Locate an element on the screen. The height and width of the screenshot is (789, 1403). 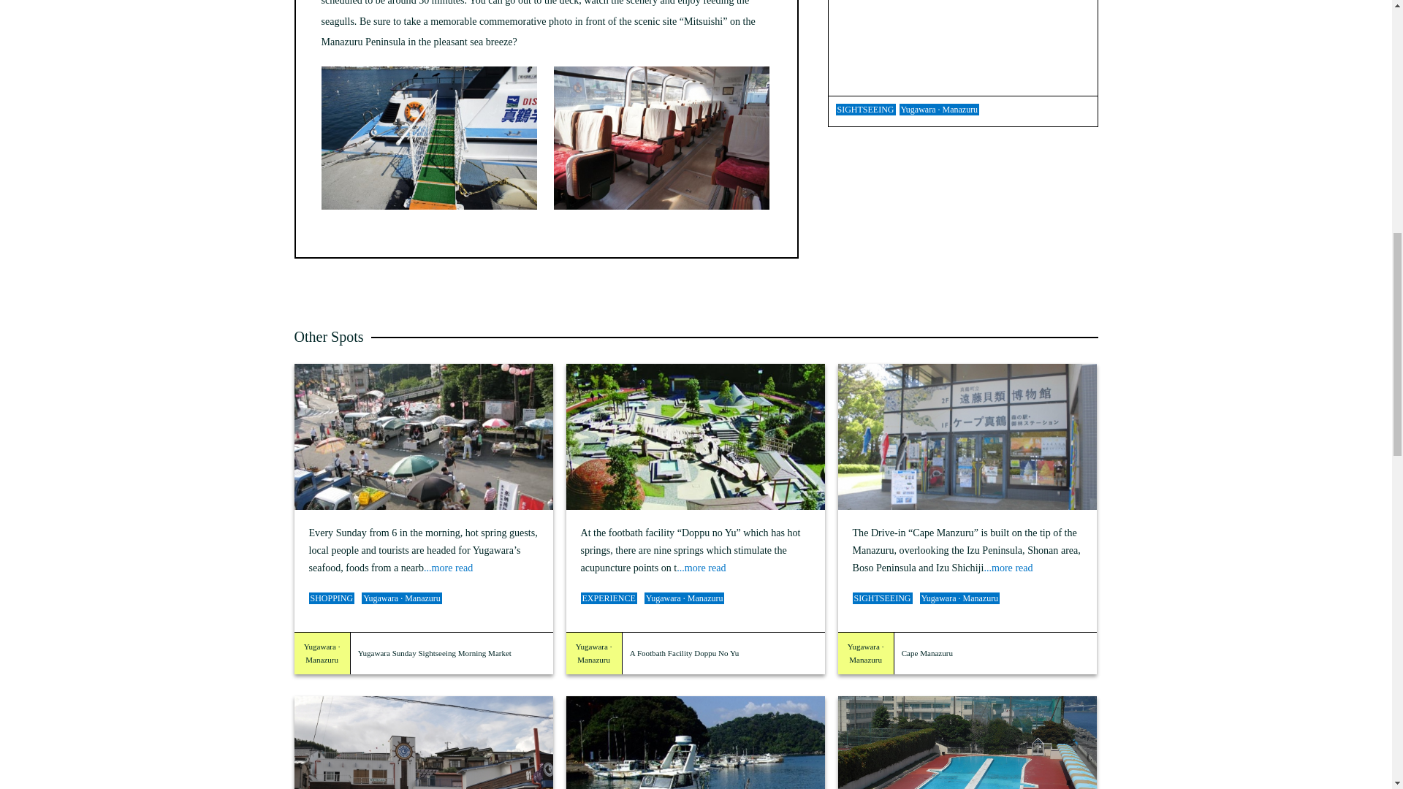
...more read is located at coordinates (1008, 567).